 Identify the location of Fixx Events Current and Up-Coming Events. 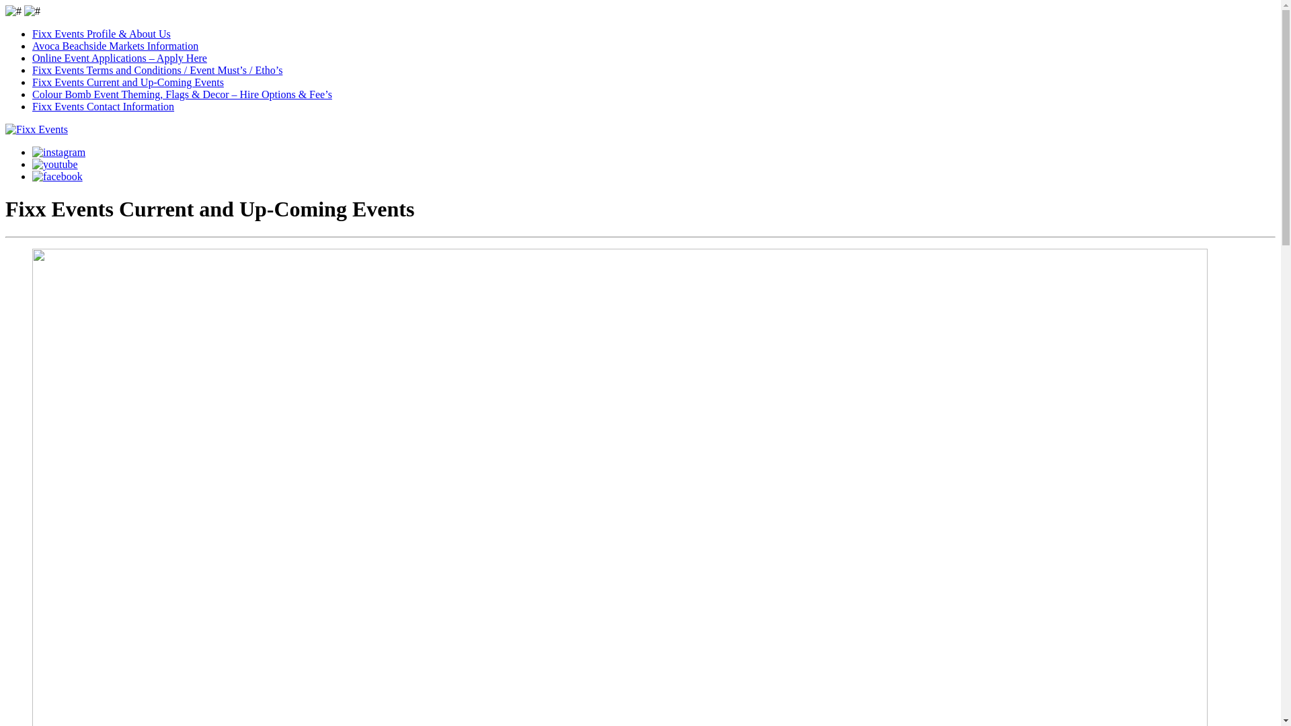
(128, 82).